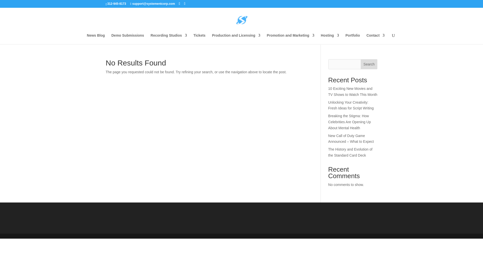  What do you see at coordinates (375, 39) in the screenshot?
I see `Contact` at bounding box center [375, 39].